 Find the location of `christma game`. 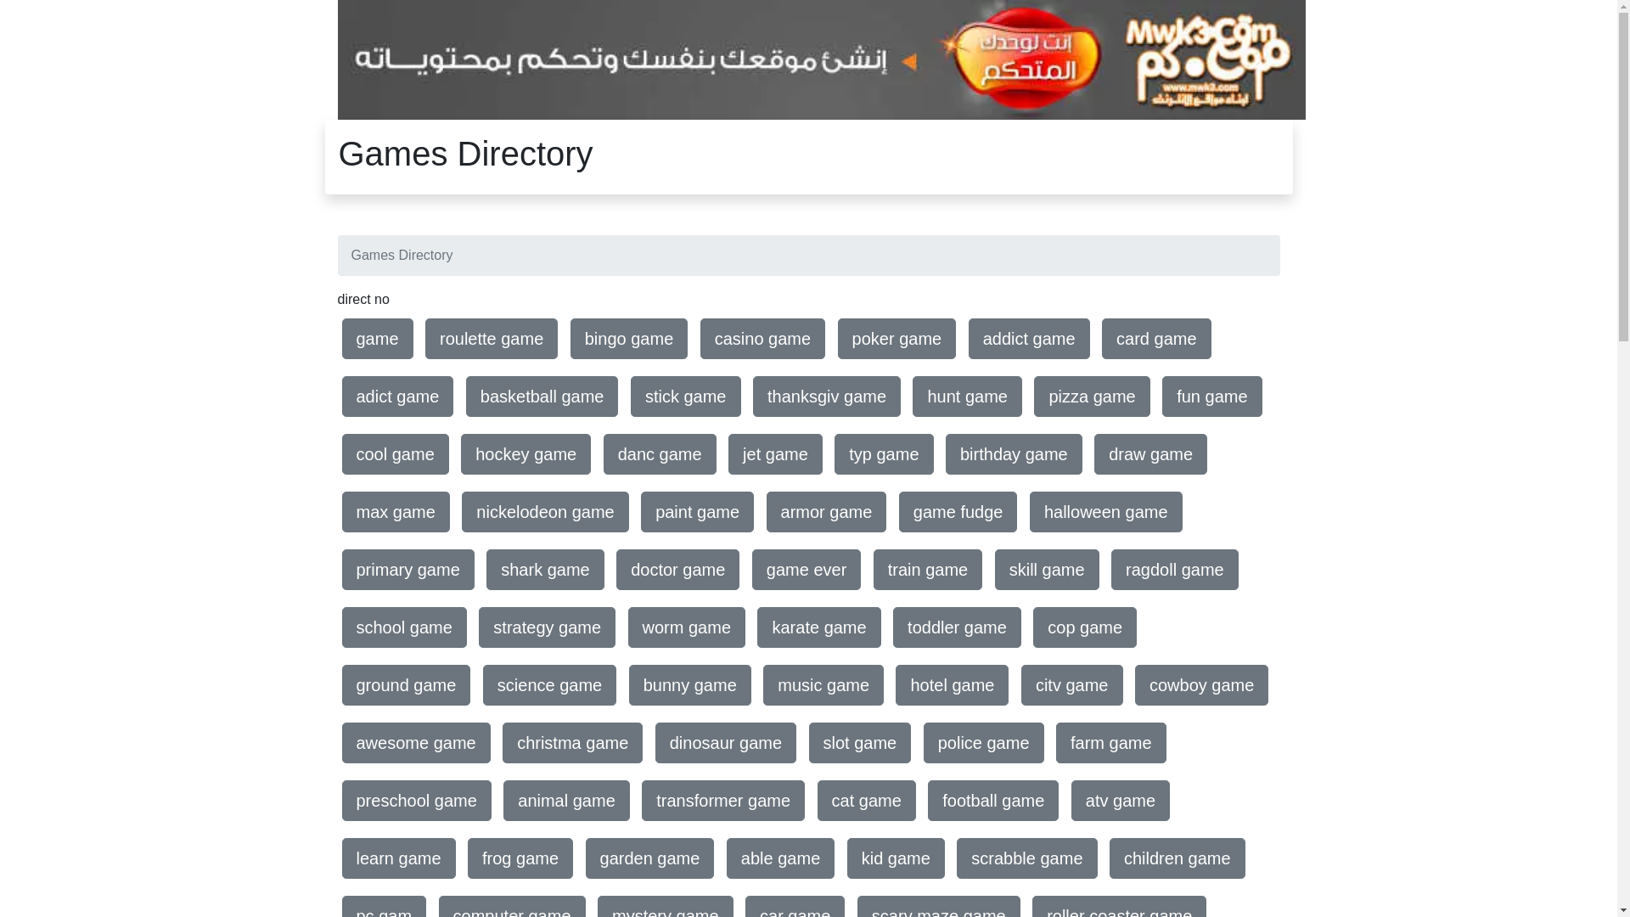

christma game is located at coordinates (572, 743).